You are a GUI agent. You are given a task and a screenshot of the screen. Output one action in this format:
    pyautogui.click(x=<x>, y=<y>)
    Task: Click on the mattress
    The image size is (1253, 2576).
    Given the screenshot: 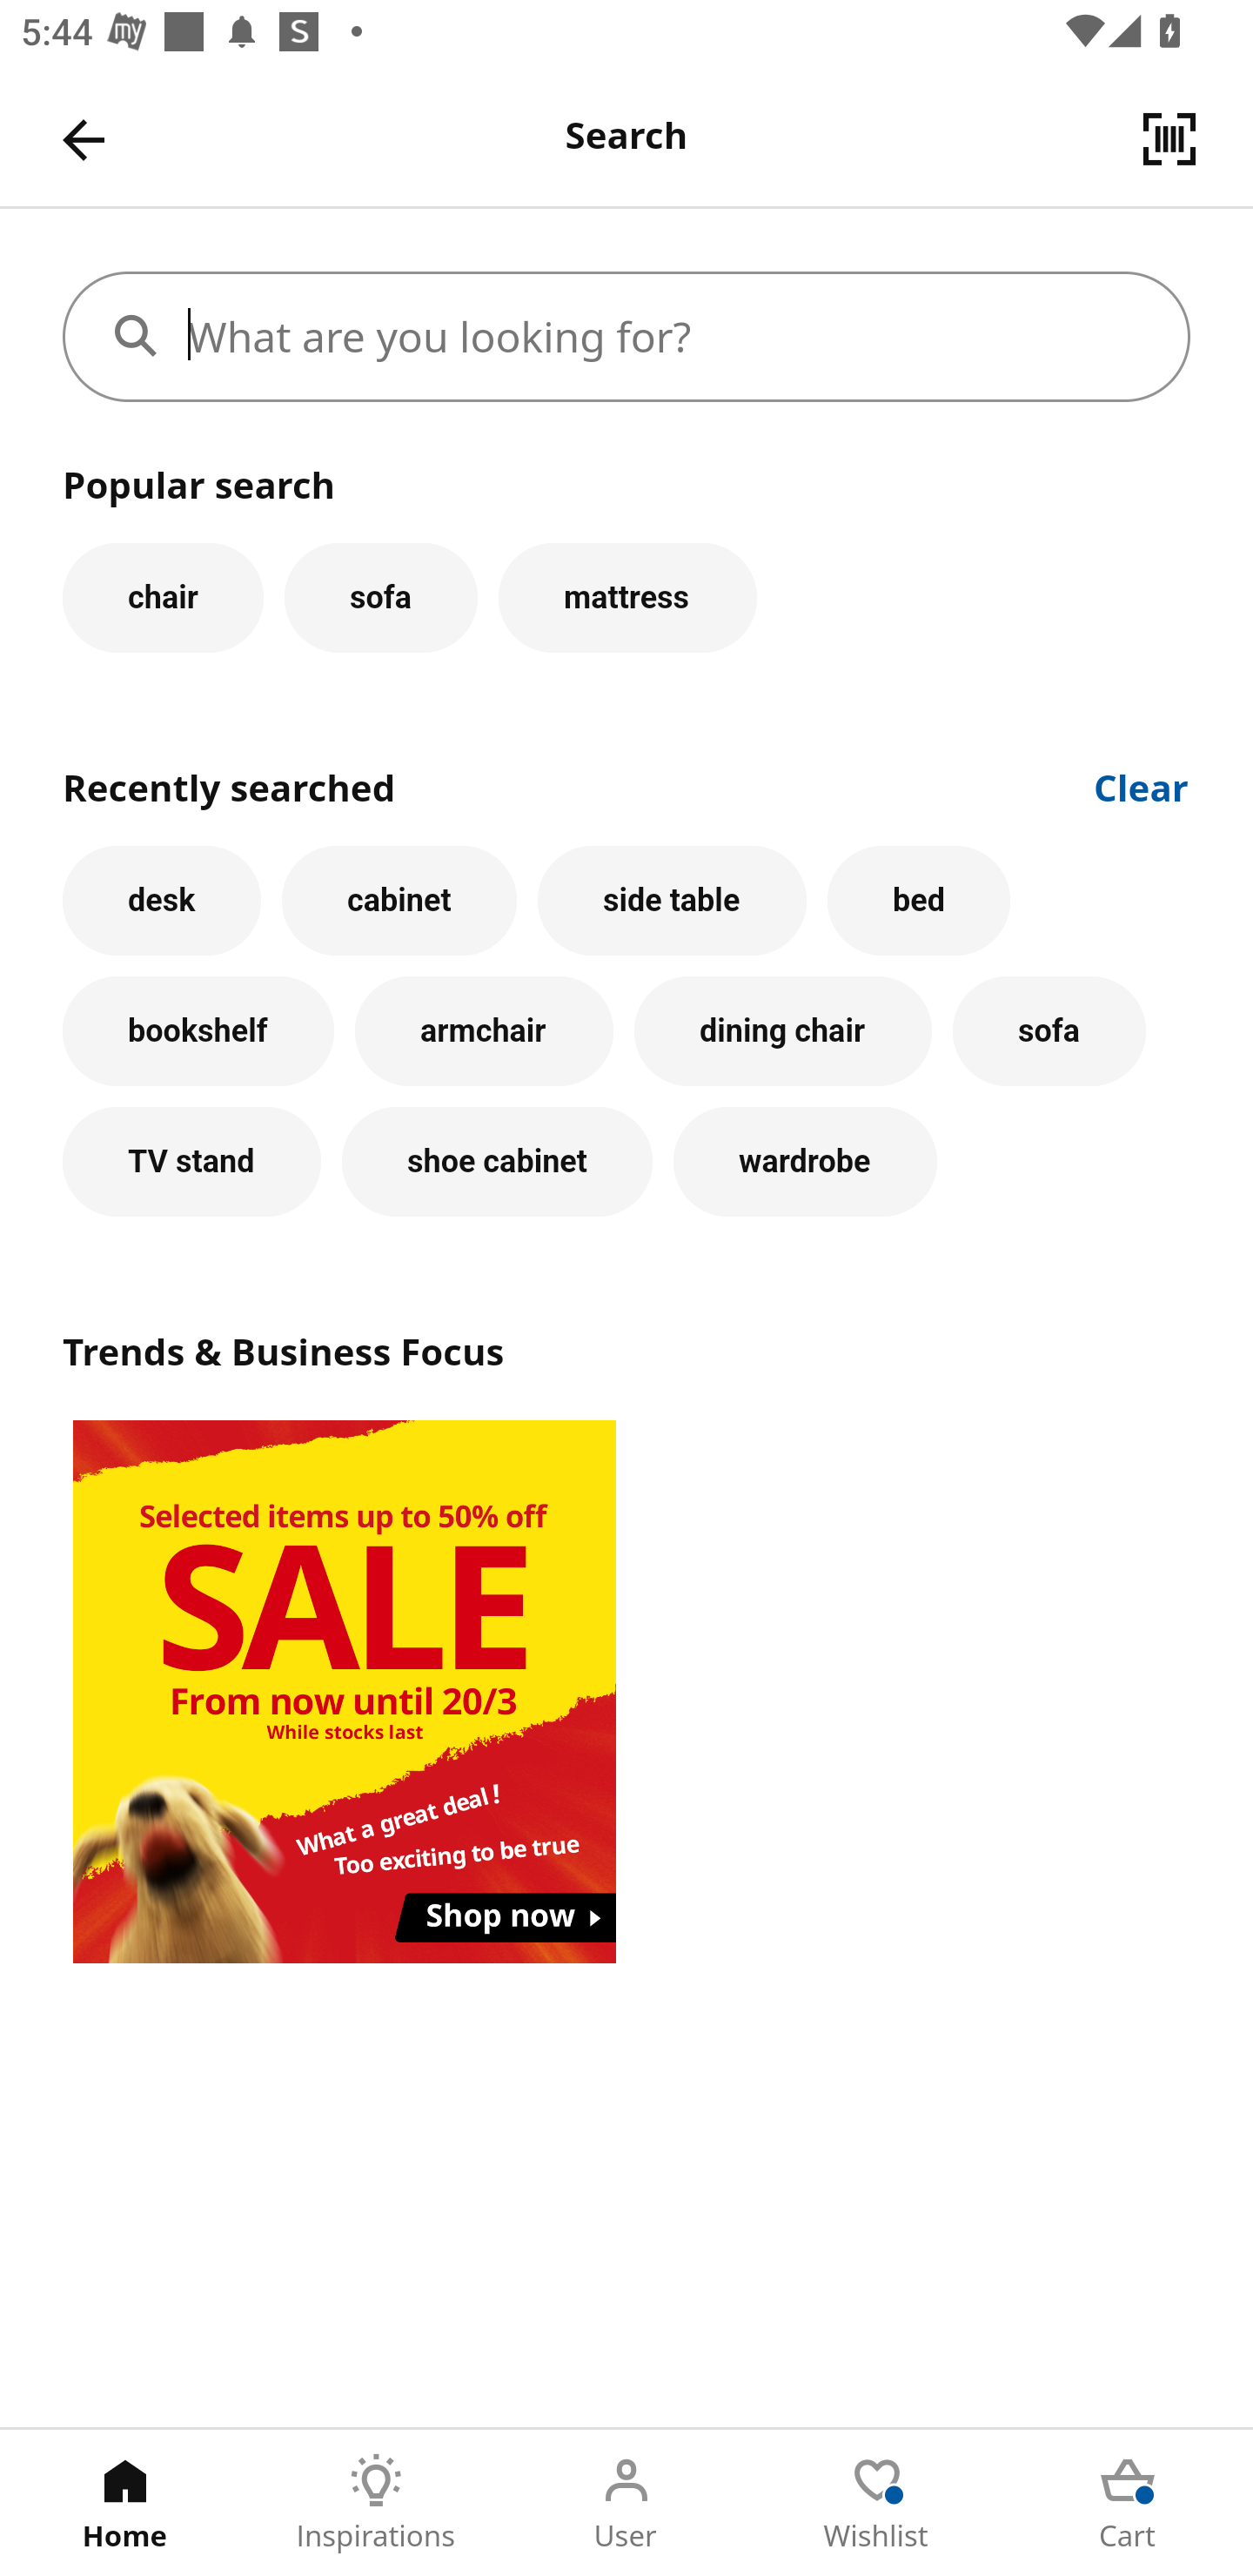 What is the action you would take?
    pyautogui.click(x=627, y=597)
    